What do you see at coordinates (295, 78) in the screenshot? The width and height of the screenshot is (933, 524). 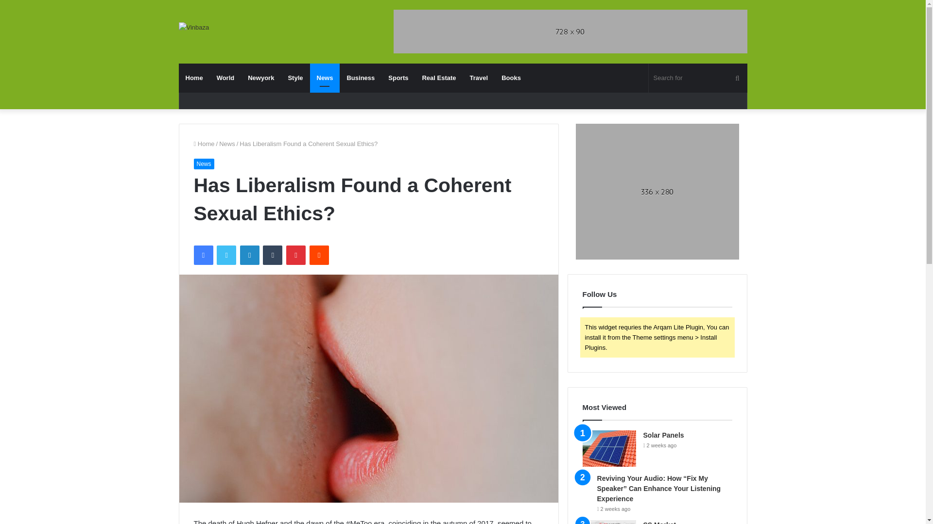 I see `Style` at bounding box center [295, 78].